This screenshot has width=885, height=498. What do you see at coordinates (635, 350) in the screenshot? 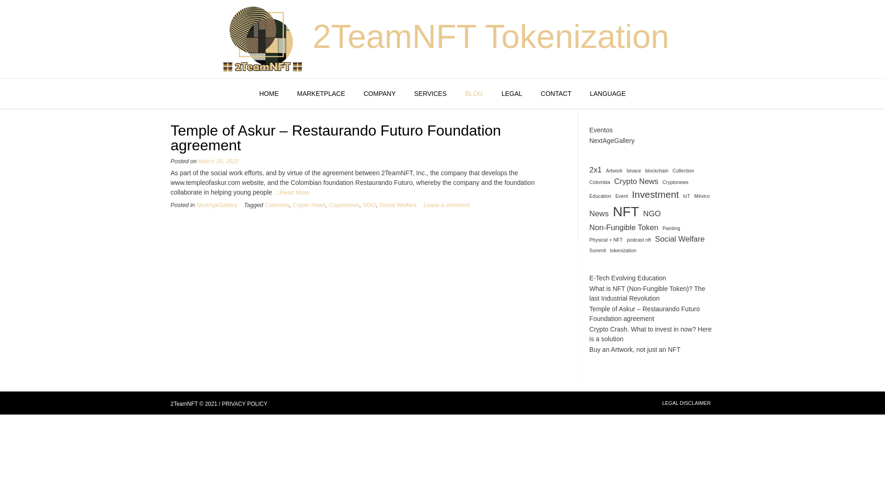
I see `Buy an Artwork, not just an NFT` at bounding box center [635, 350].